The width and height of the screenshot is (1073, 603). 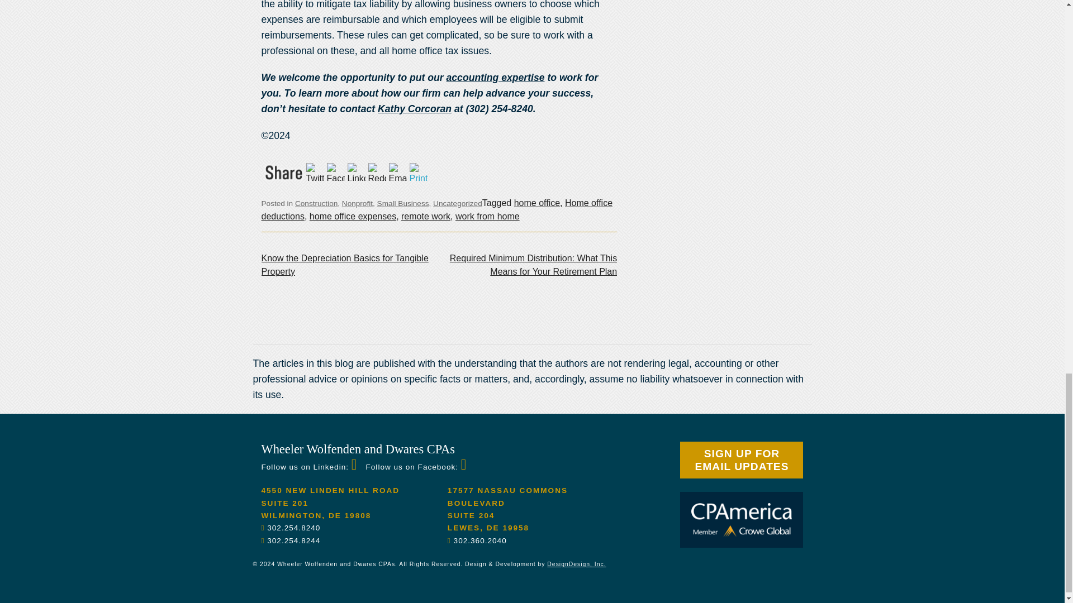 I want to click on Nonprofit, so click(x=357, y=203).